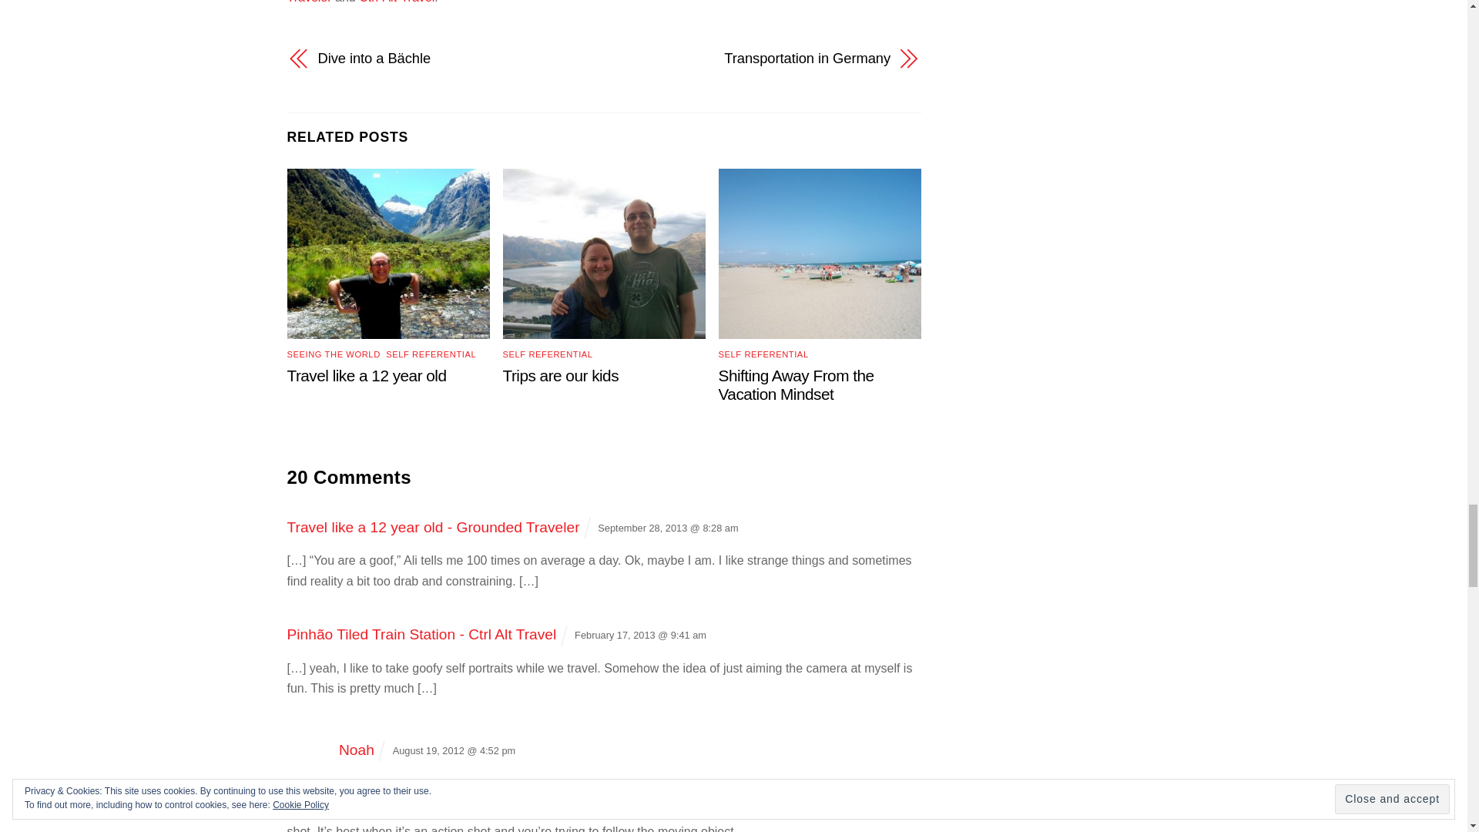  Describe the element at coordinates (764, 354) in the screenshot. I see `SELF REFERENTIAL` at that location.